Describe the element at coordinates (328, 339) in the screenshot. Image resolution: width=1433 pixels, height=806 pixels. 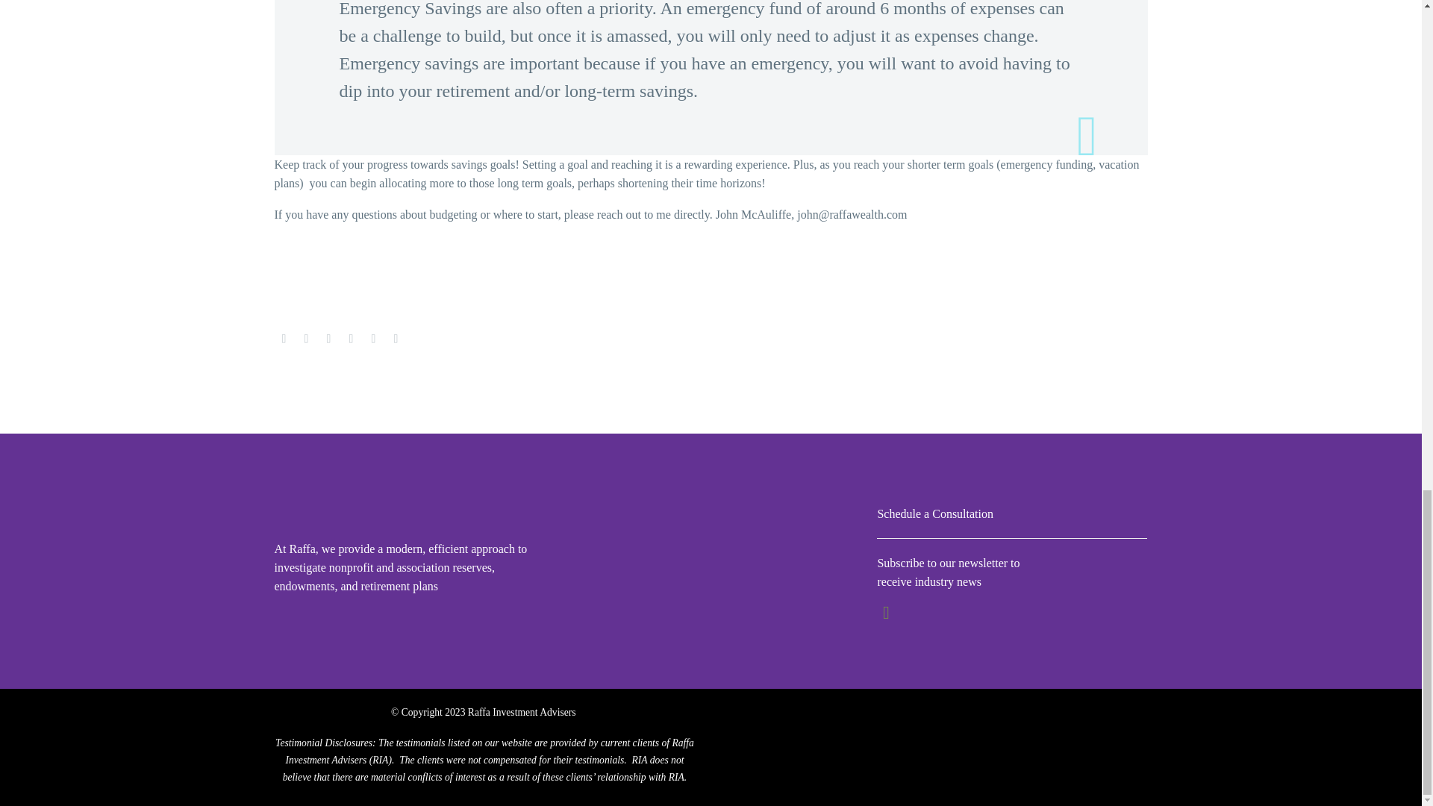
I see `Pinterest` at that location.